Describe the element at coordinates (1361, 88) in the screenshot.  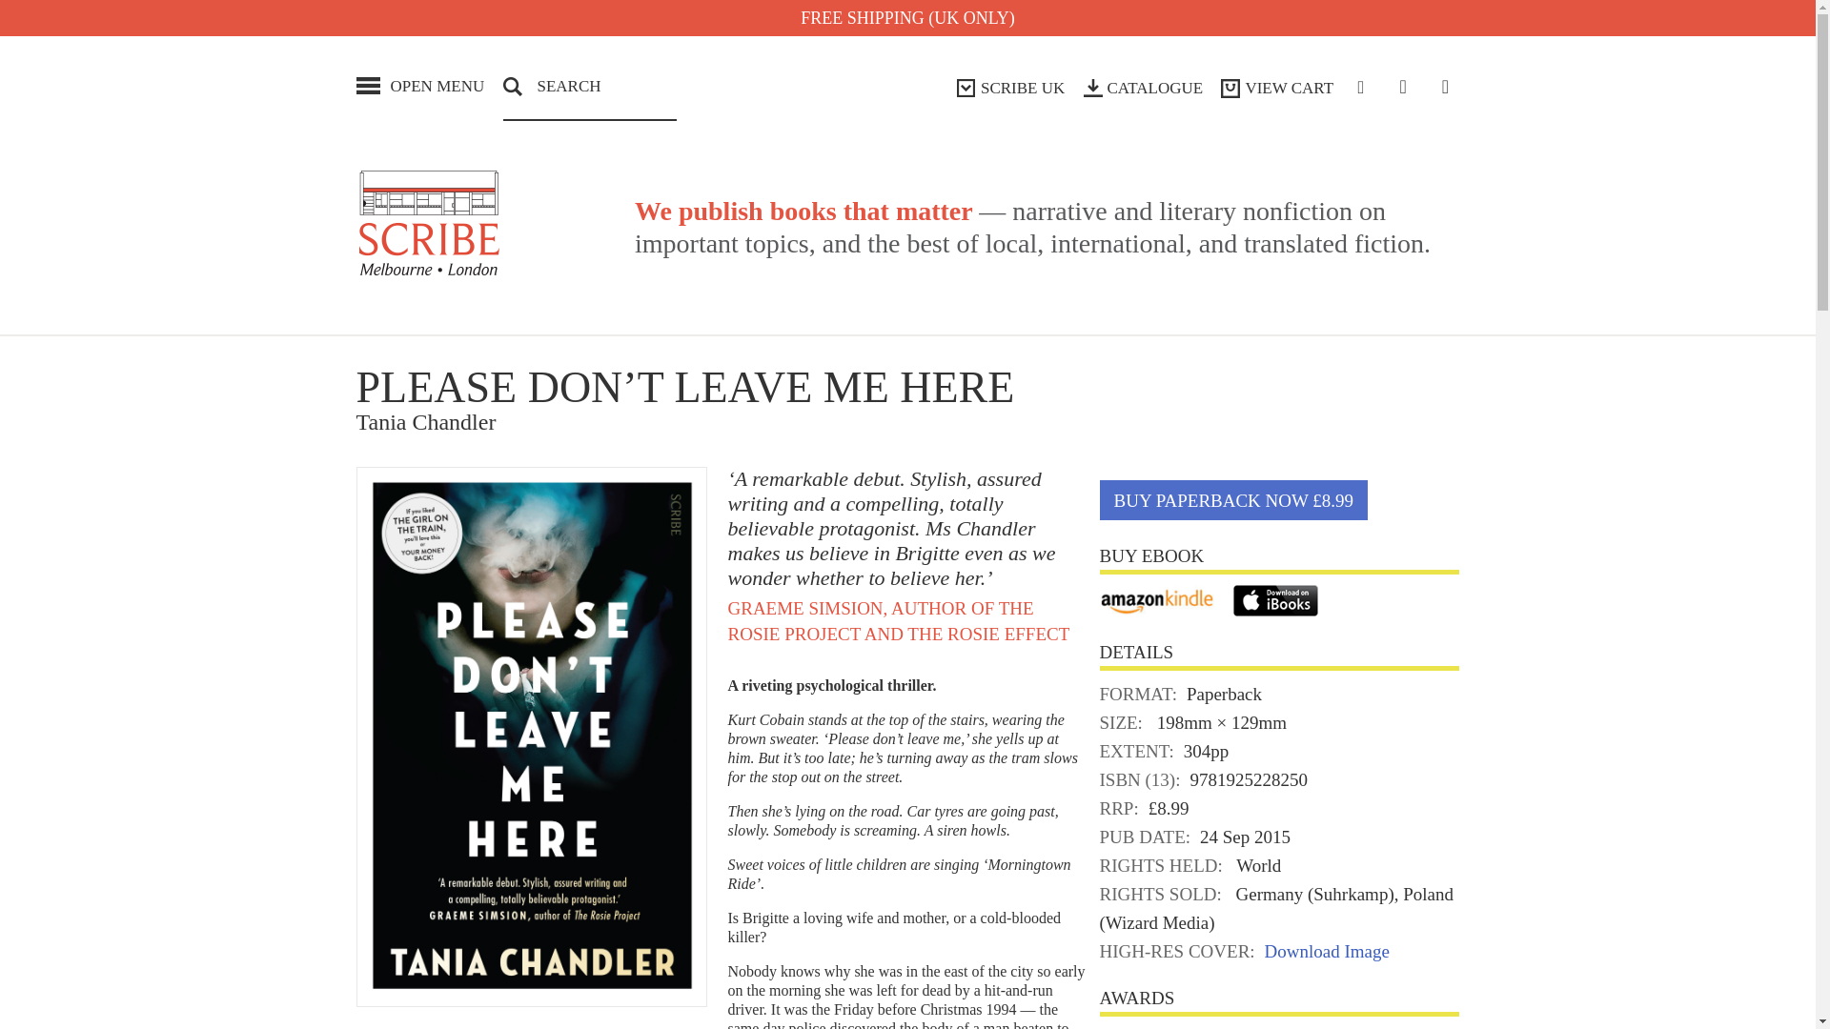
I see `Facebook` at that location.